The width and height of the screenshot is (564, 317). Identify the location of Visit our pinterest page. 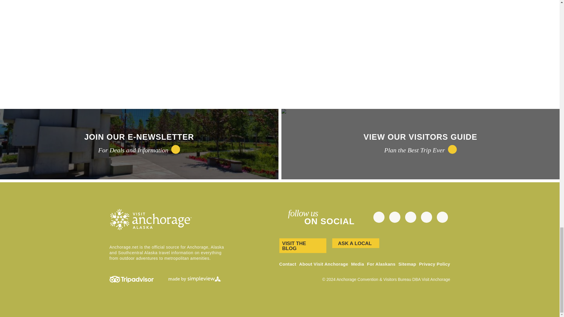
(378, 217).